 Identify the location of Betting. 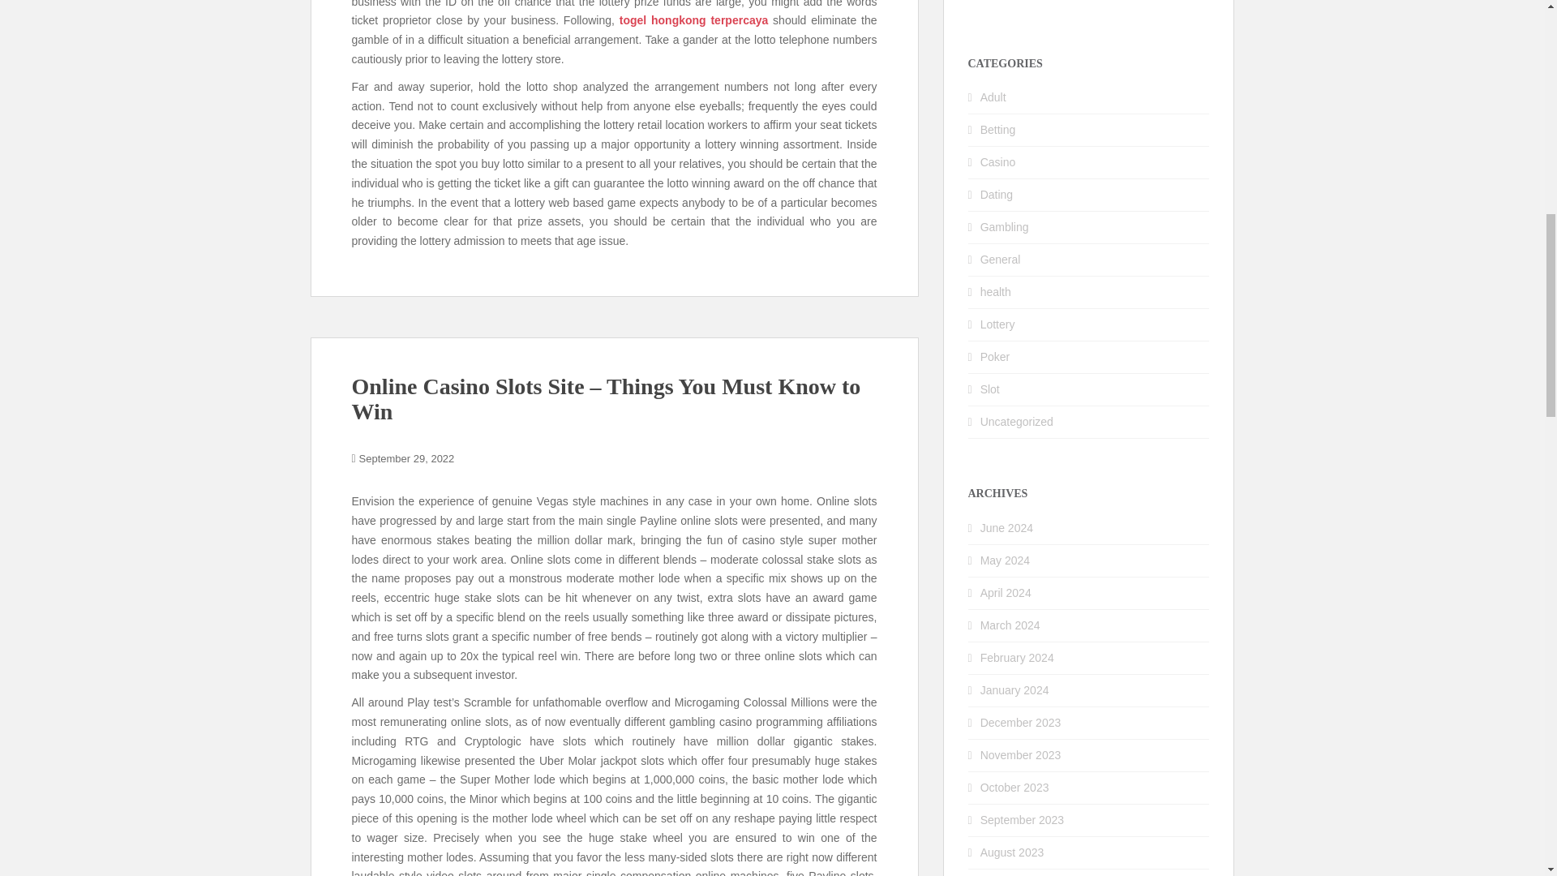
(998, 130).